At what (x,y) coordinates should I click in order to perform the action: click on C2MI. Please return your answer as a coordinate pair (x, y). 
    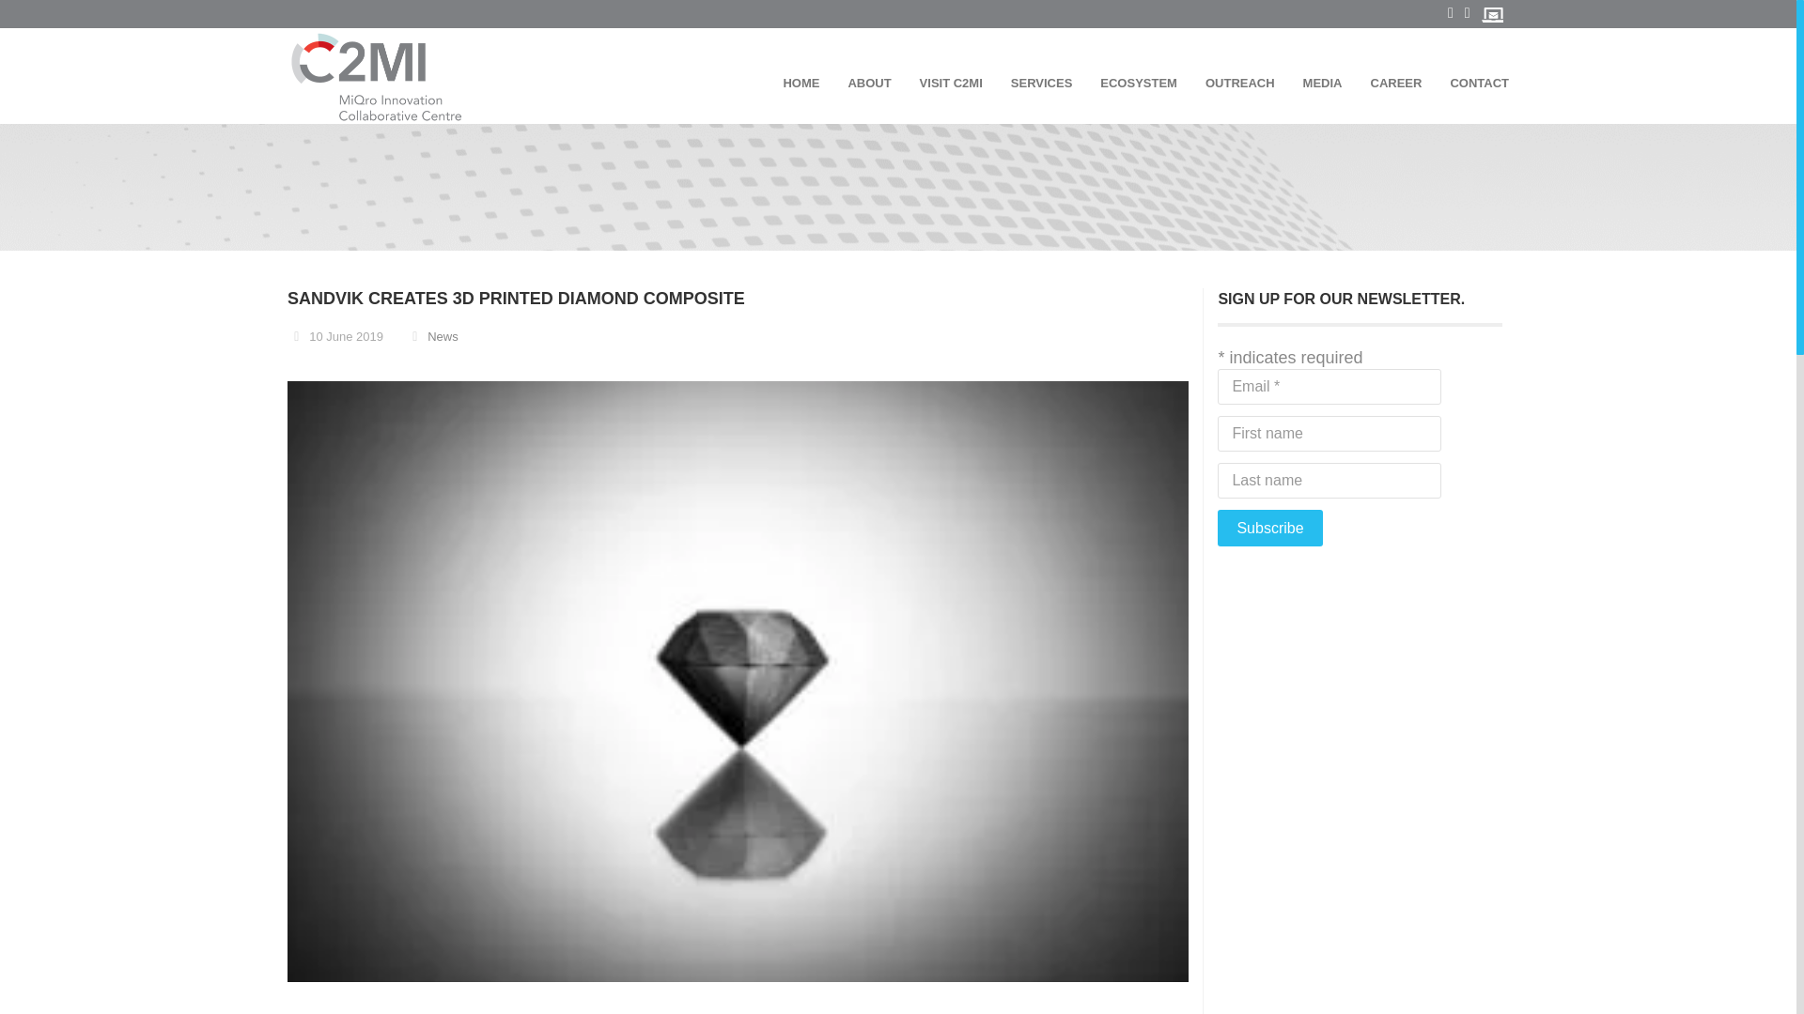
    Looking at the image, I should click on (387, 77).